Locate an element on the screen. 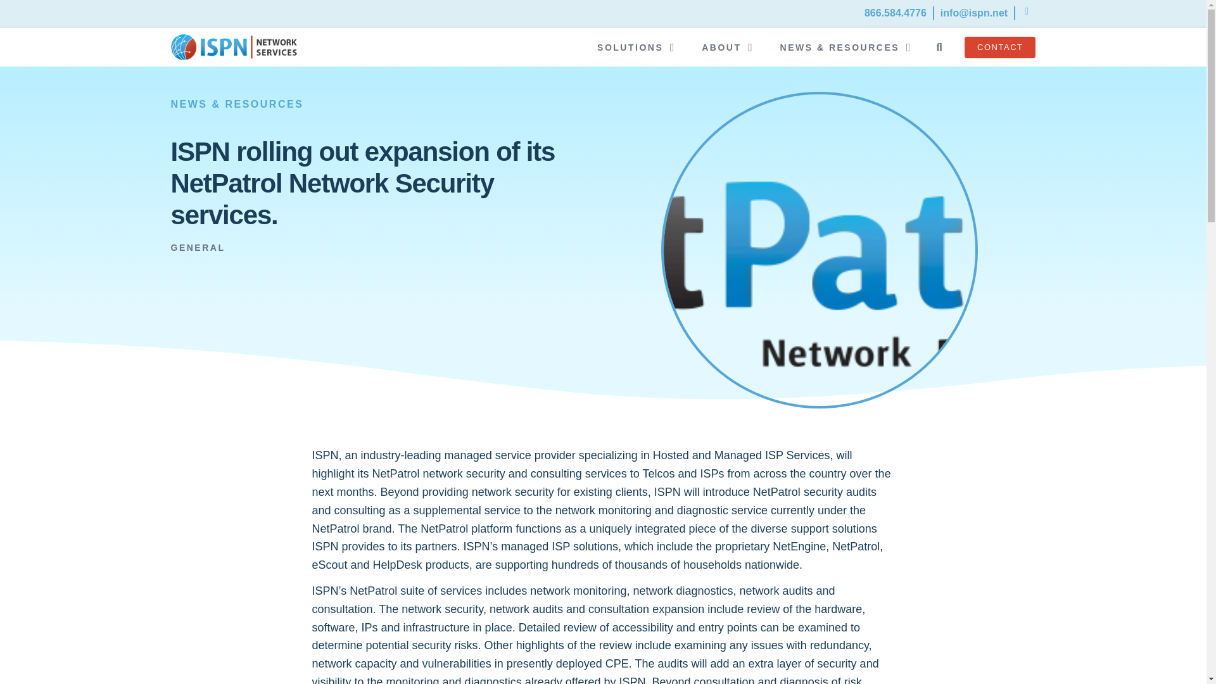  CONTACT is located at coordinates (999, 47).